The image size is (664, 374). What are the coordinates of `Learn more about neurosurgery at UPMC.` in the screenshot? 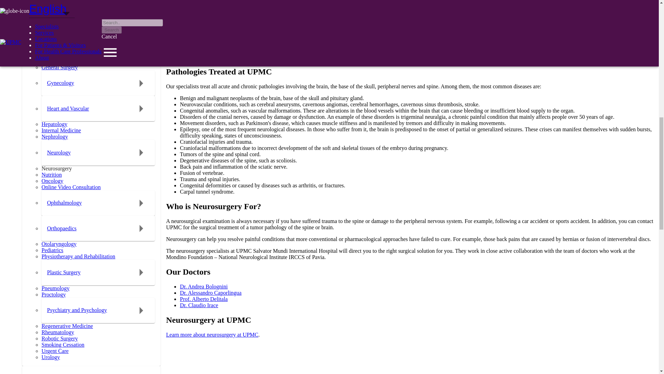 It's located at (212, 335).